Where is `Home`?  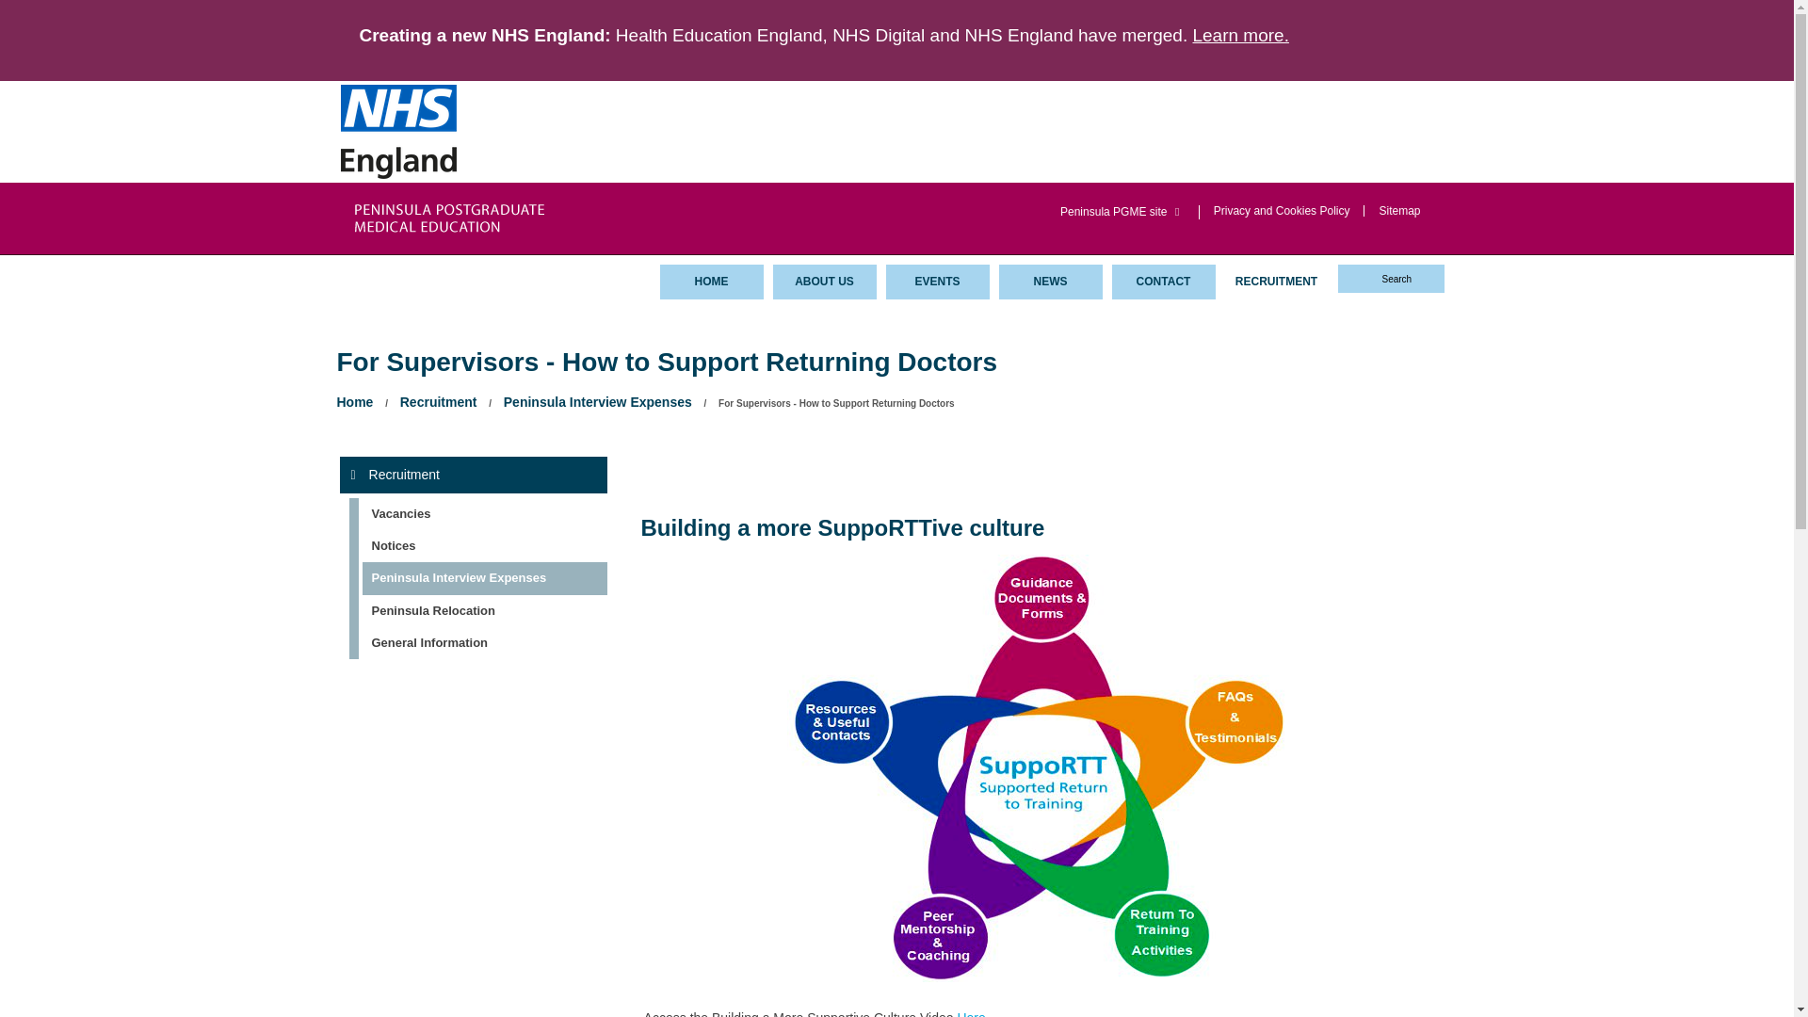
Home is located at coordinates (355, 401).